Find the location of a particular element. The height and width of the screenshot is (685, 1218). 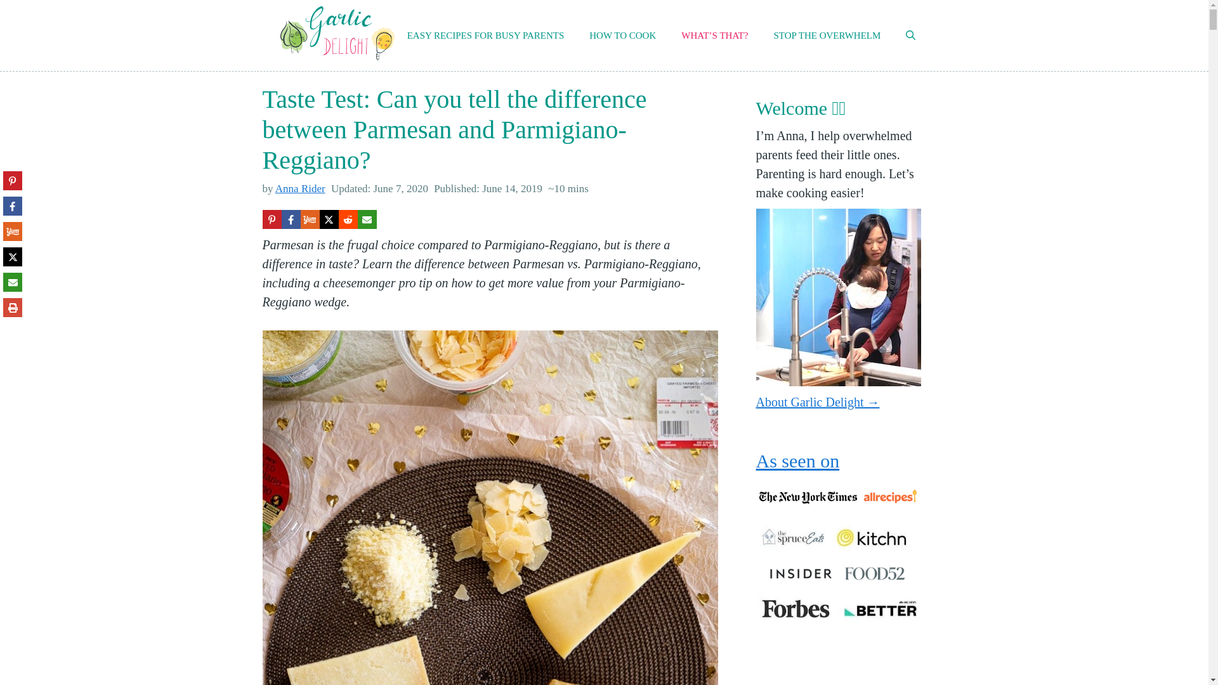

View all posts by Anna Rider is located at coordinates (299, 188).